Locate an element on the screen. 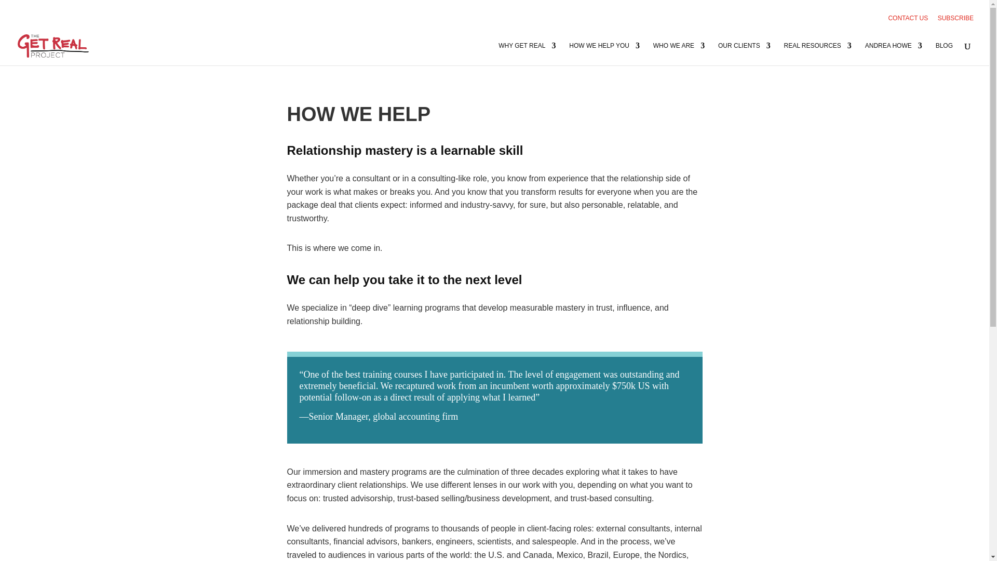 The width and height of the screenshot is (997, 561). REAL RESOURCES is located at coordinates (817, 54).